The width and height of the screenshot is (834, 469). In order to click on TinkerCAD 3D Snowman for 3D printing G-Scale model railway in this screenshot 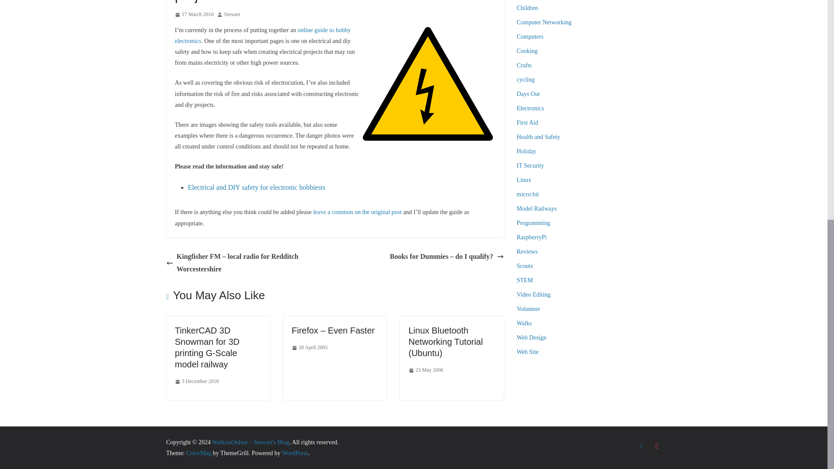, I will do `click(207, 347)`.